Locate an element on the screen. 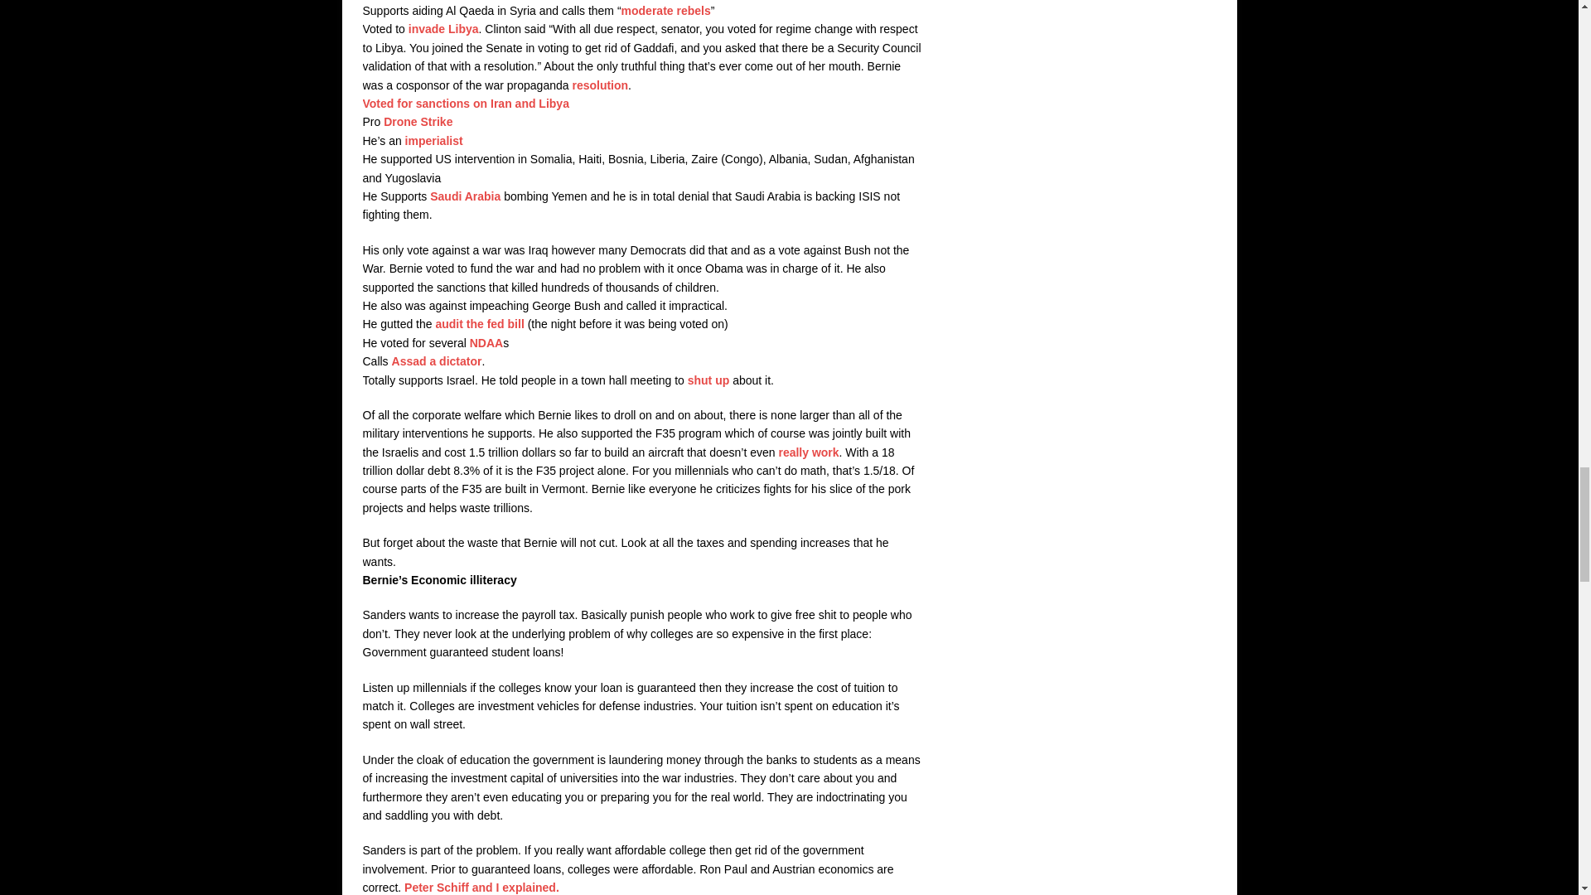 The height and width of the screenshot is (895, 1591). invade Libya is located at coordinates (443, 29).